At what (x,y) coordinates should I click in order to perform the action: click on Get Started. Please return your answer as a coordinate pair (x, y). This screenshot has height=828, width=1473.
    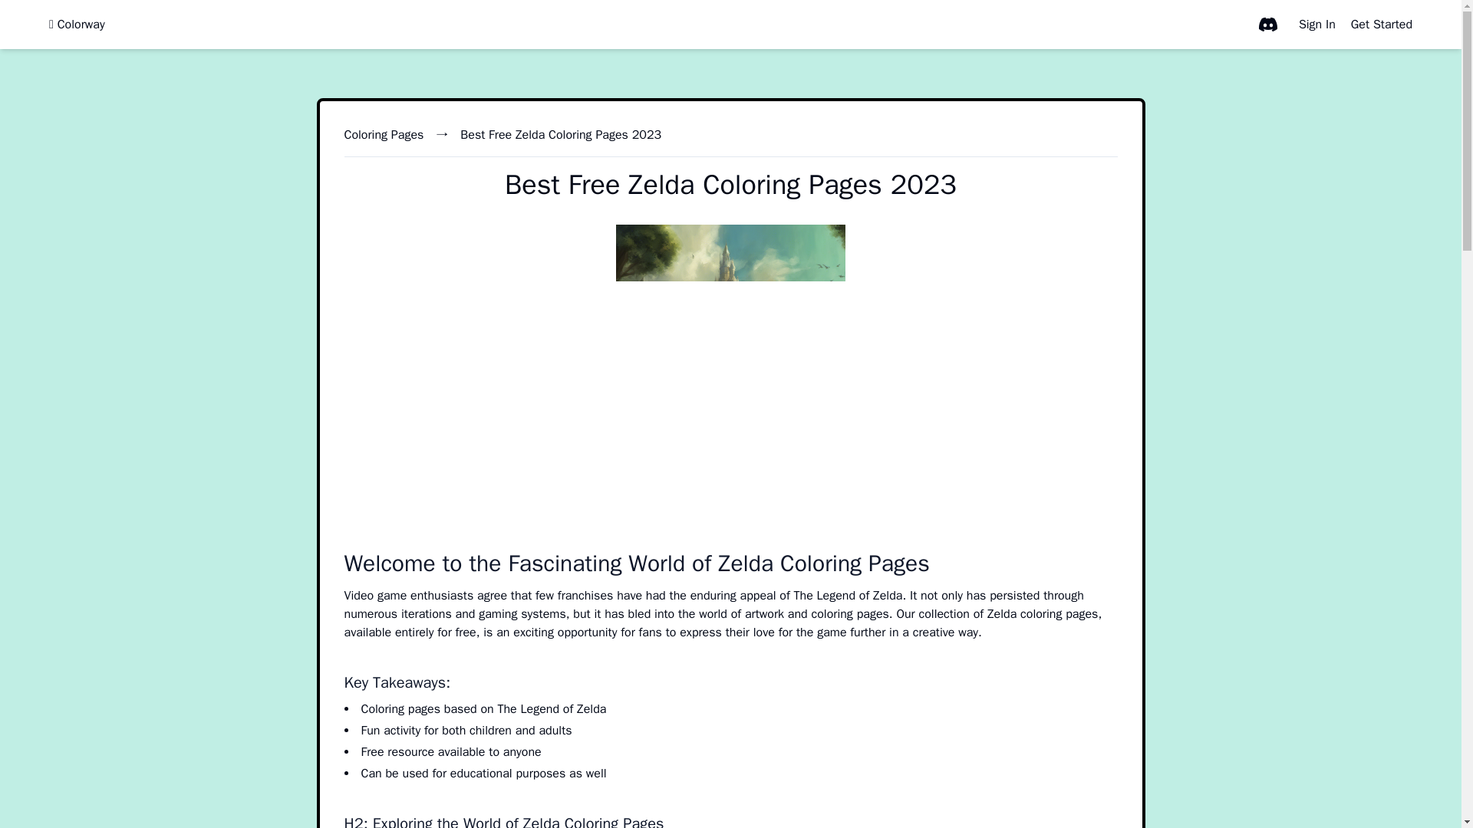
    Looking at the image, I should click on (1381, 25).